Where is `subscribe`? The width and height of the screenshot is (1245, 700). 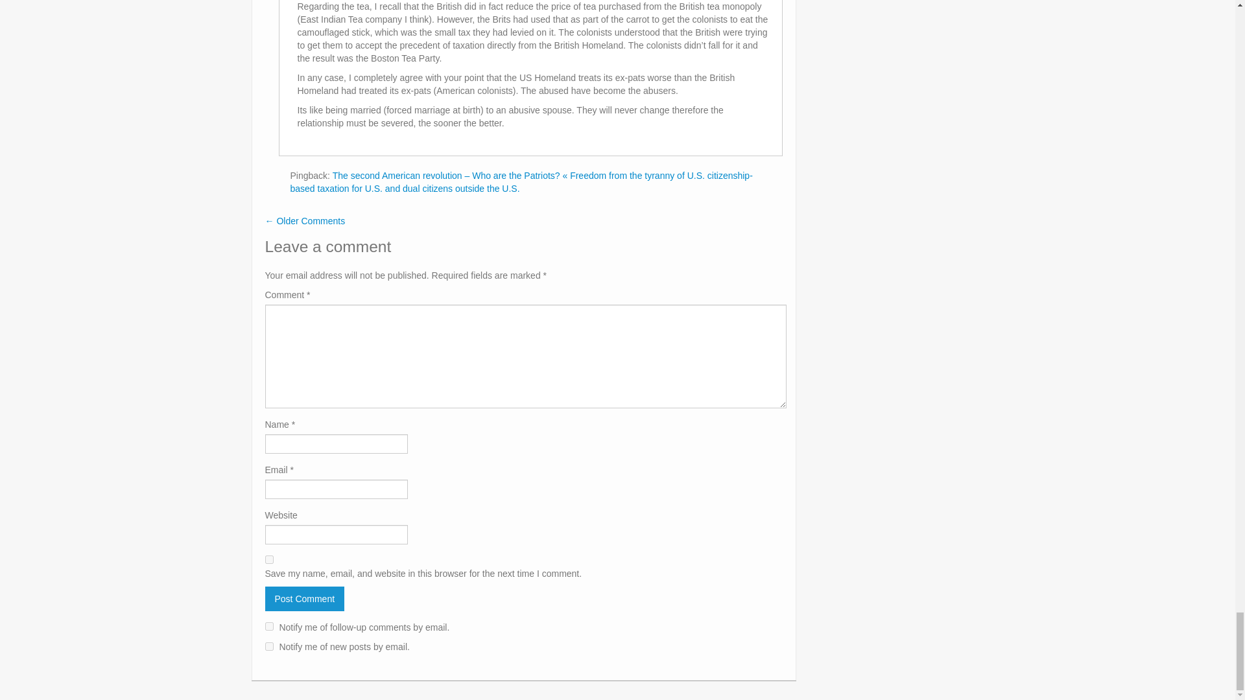 subscribe is located at coordinates (268, 626).